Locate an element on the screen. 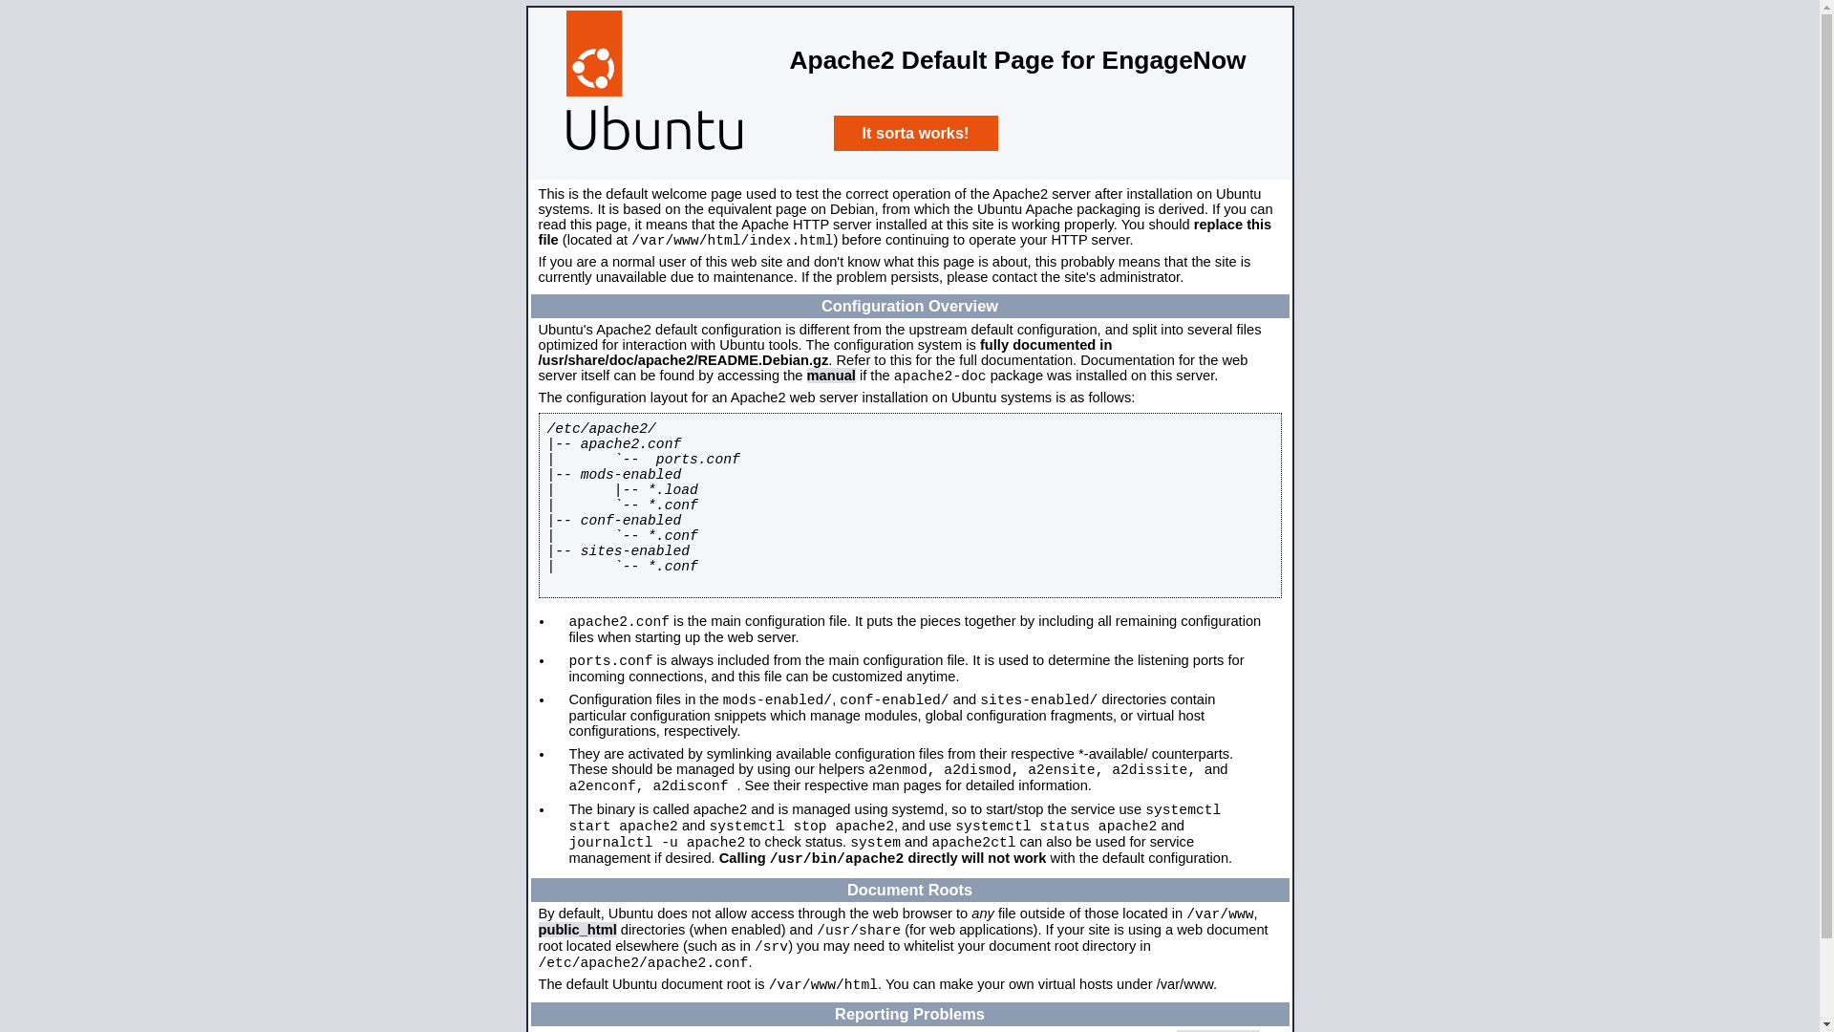 Image resolution: width=1834 pixels, height=1032 pixels. manual is located at coordinates (831, 375).